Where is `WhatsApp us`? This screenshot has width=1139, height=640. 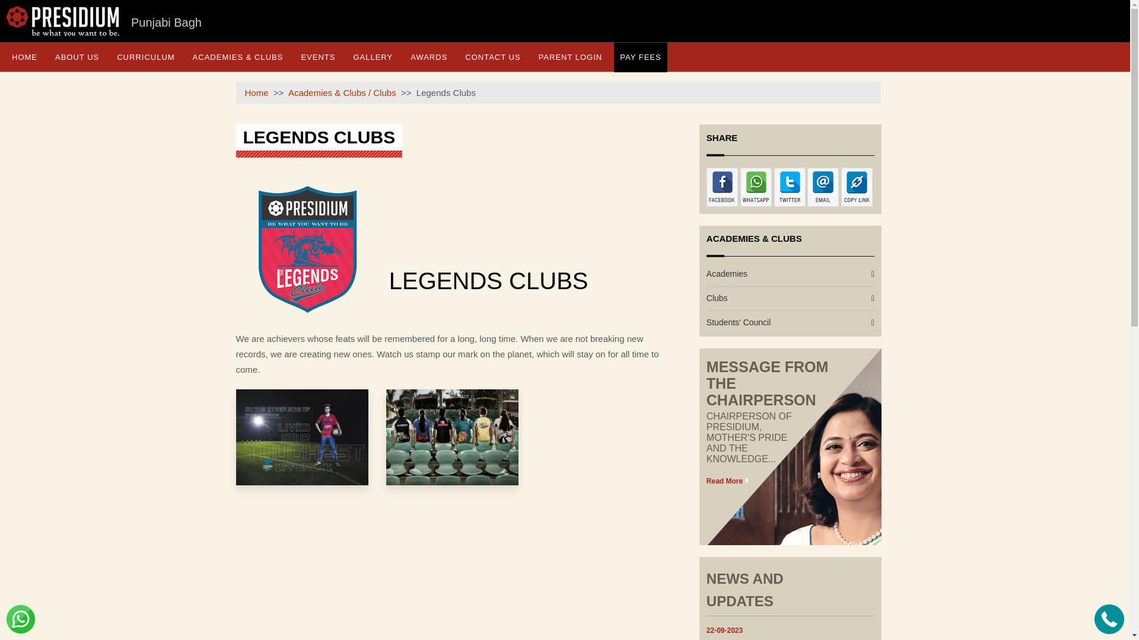
WhatsApp us is located at coordinates (20, 619).